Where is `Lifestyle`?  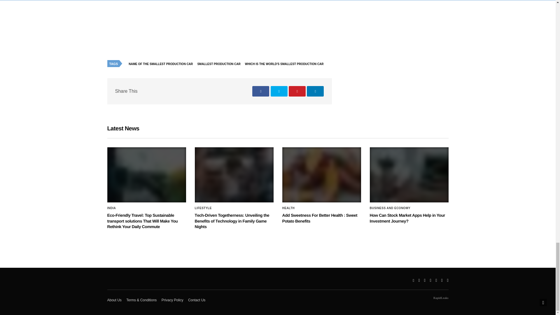
Lifestyle is located at coordinates (203, 208).